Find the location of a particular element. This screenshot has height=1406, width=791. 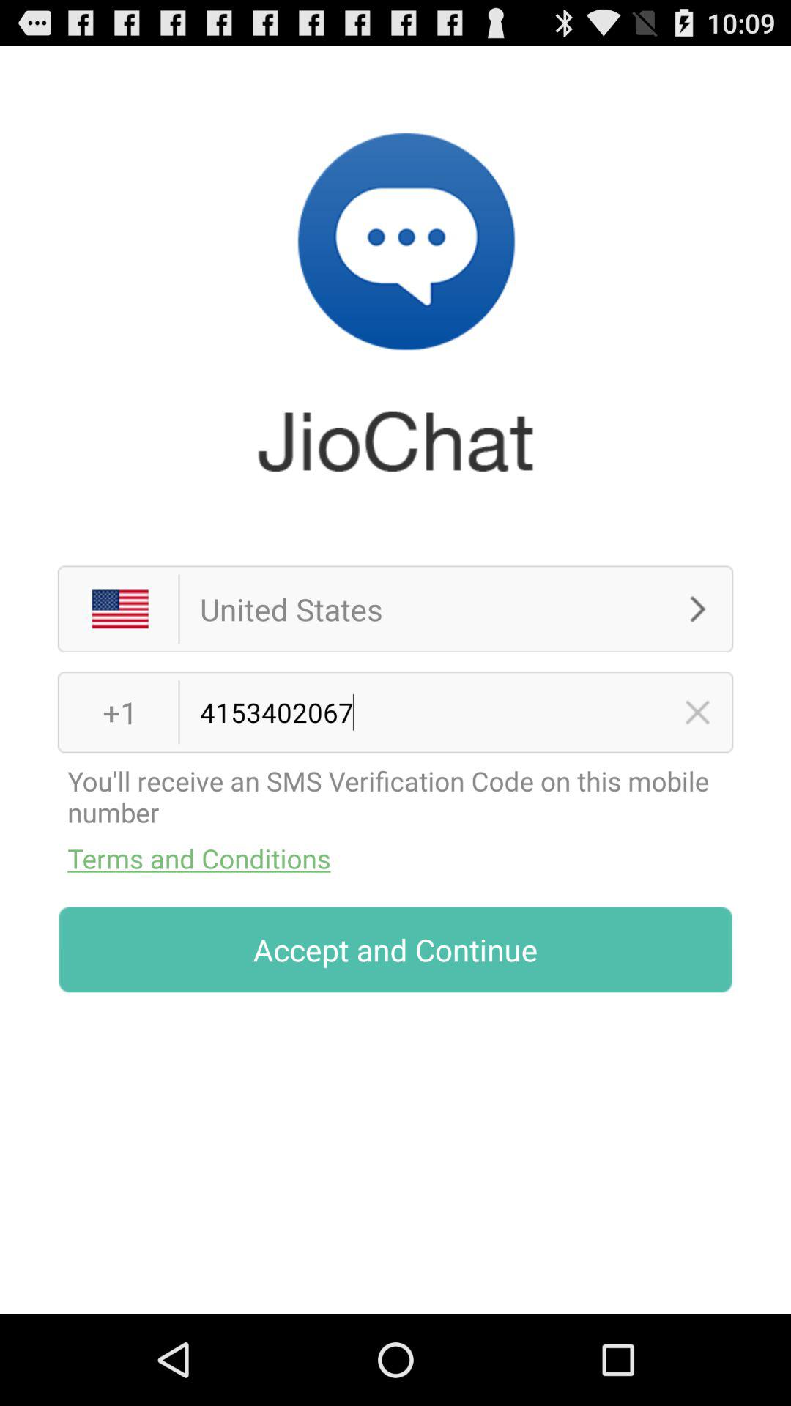

clear box entry is located at coordinates (697, 712).